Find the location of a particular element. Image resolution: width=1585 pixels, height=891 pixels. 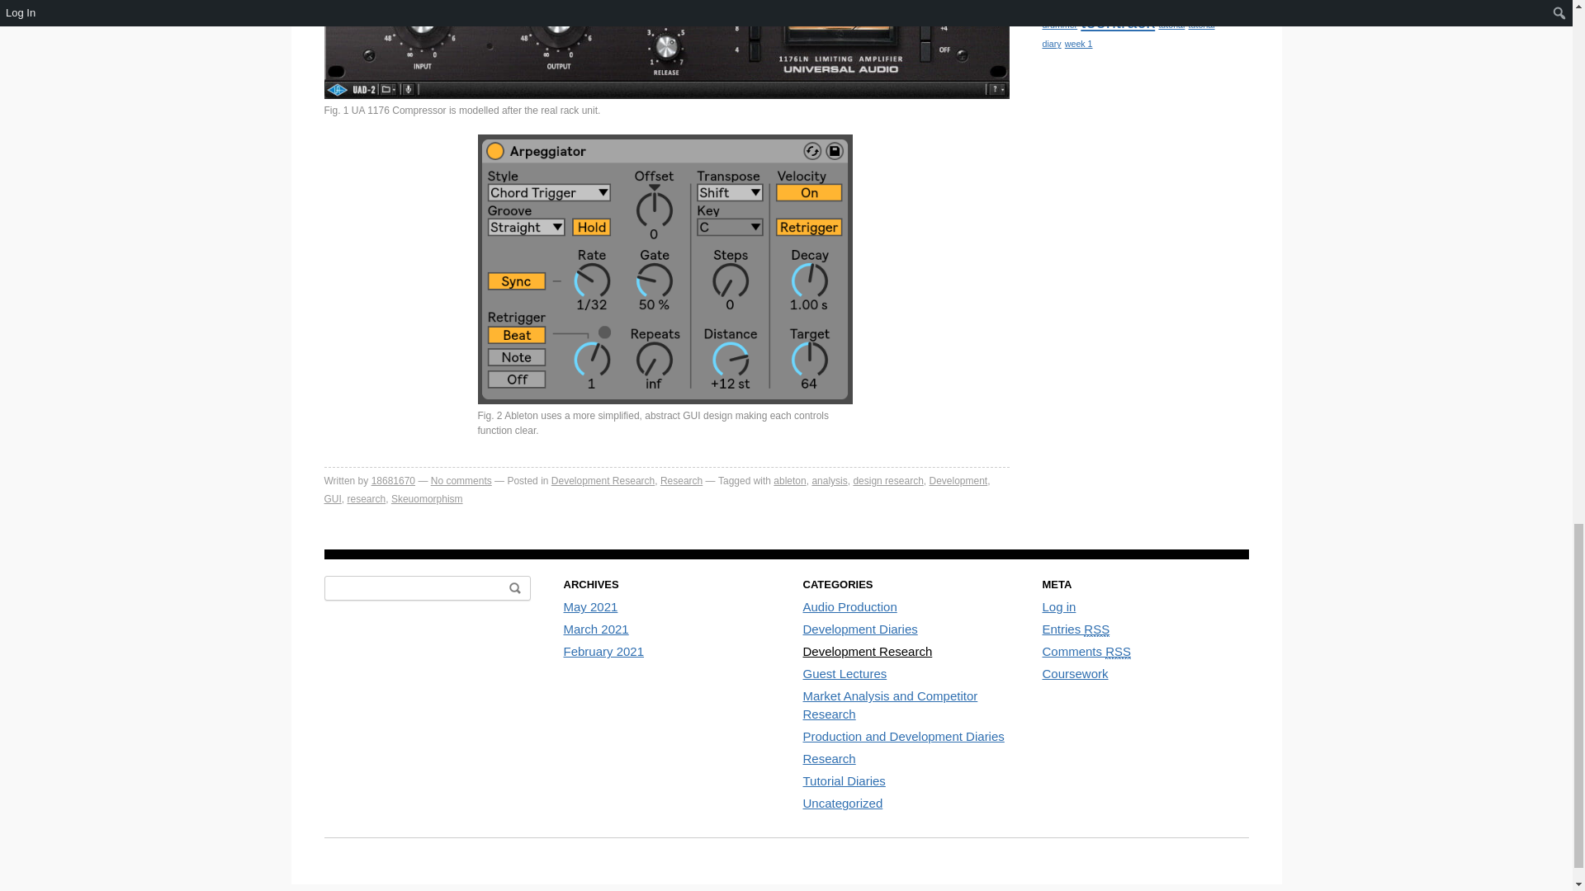

Powered by Coursework is located at coordinates (1075, 673).